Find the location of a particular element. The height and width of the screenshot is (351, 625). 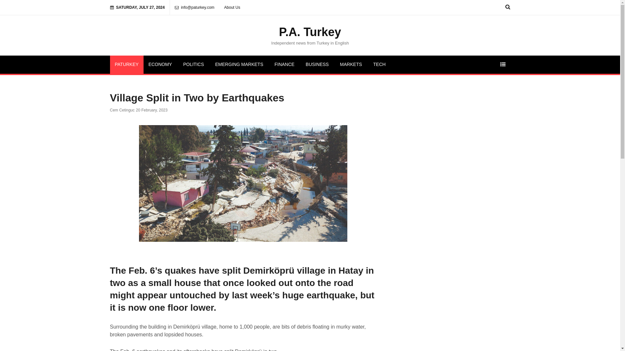

FINANCE is located at coordinates (284, 64).